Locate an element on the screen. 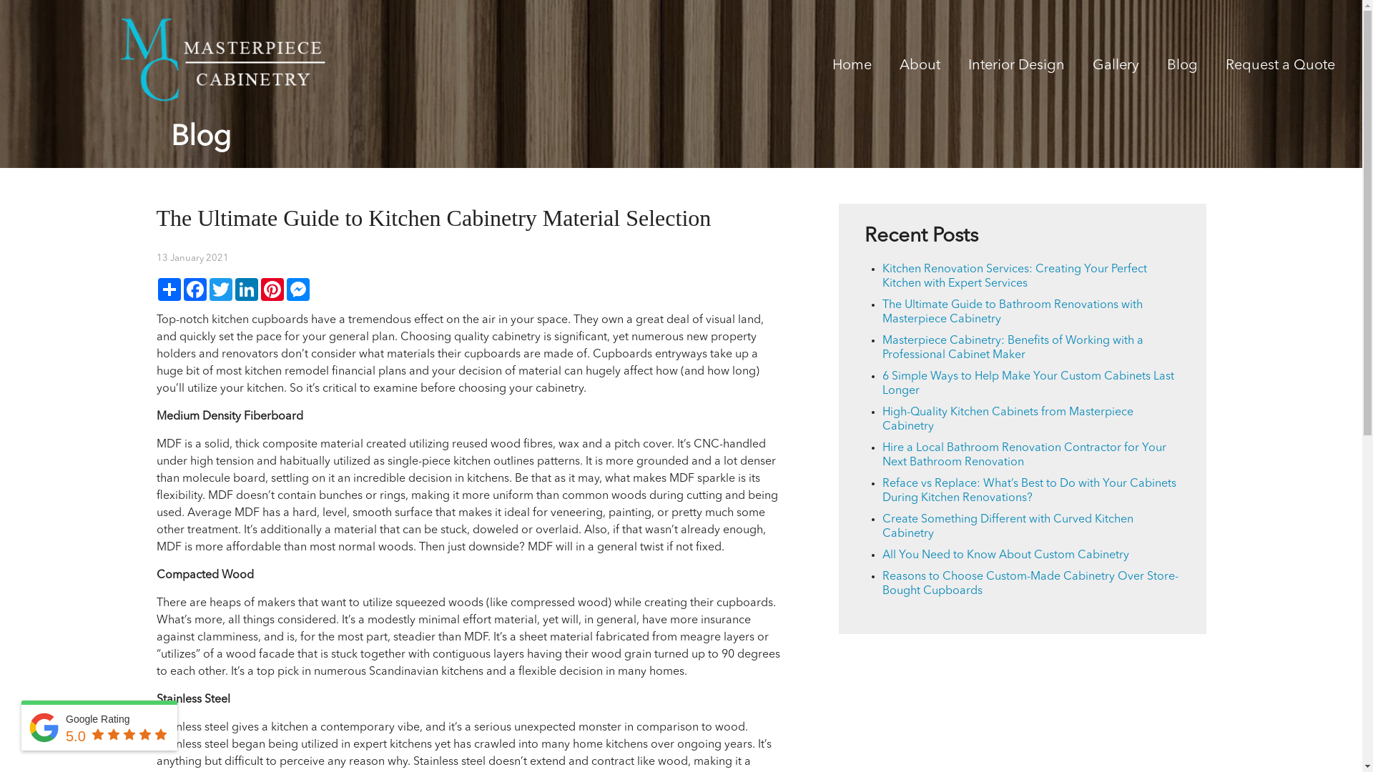  Home is located at coordinates (852, 69).